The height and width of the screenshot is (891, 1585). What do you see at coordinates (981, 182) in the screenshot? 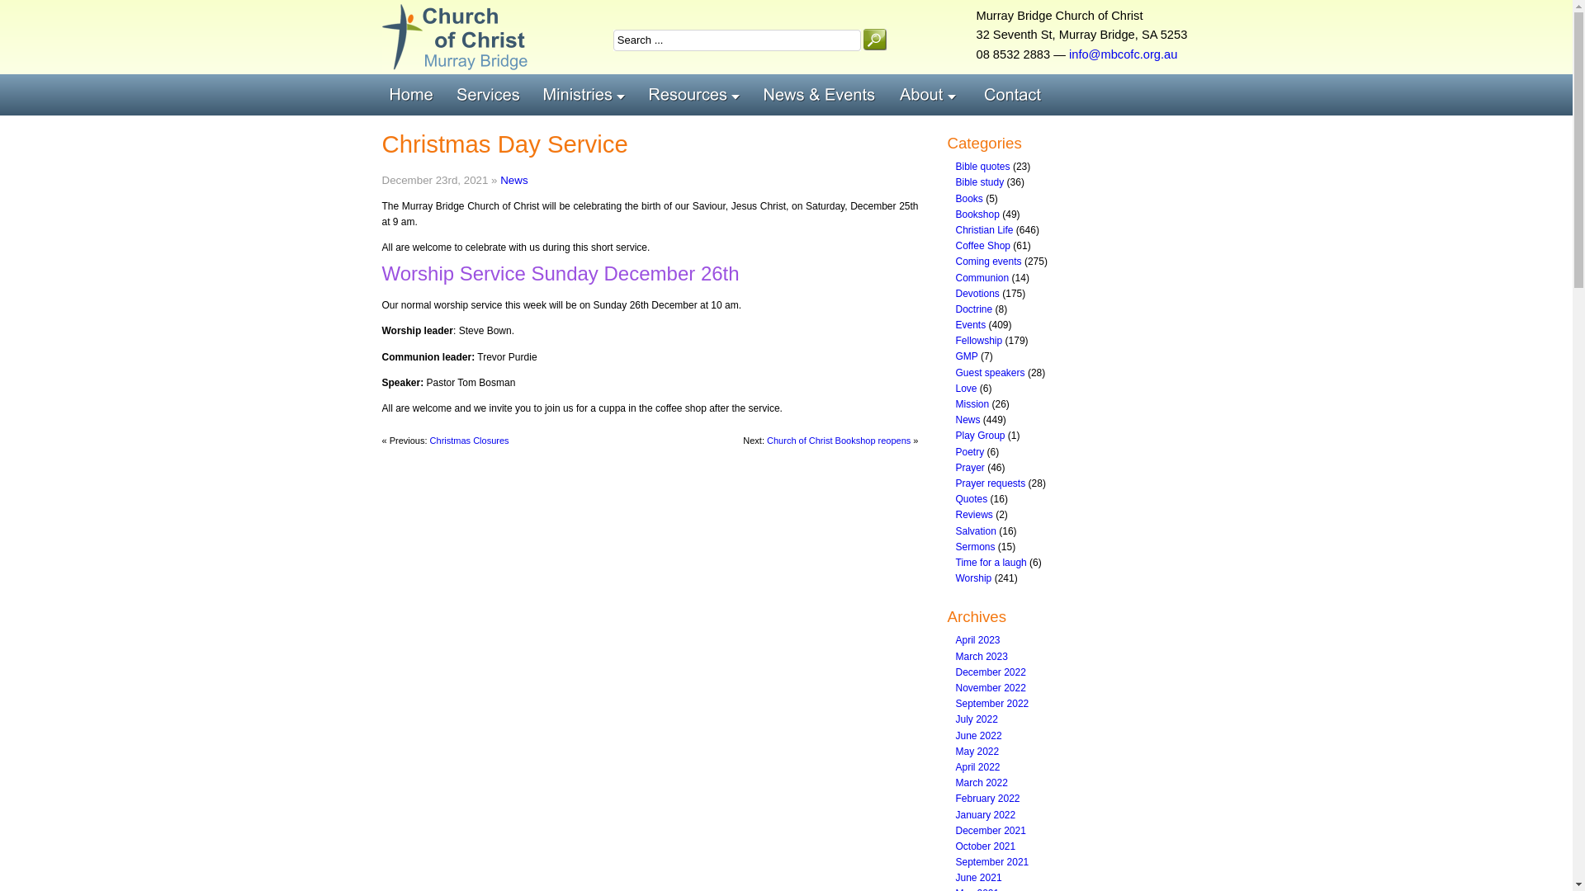
I see `Bible study` at bounding box center [981, 182].